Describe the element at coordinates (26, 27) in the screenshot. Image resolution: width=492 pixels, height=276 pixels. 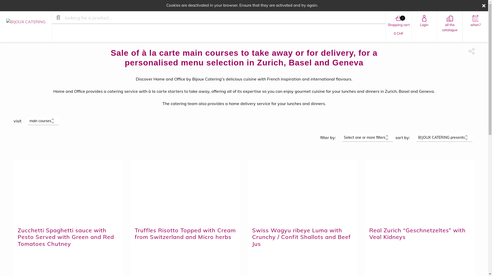
I see `BIJOUX CATERING` at that location.